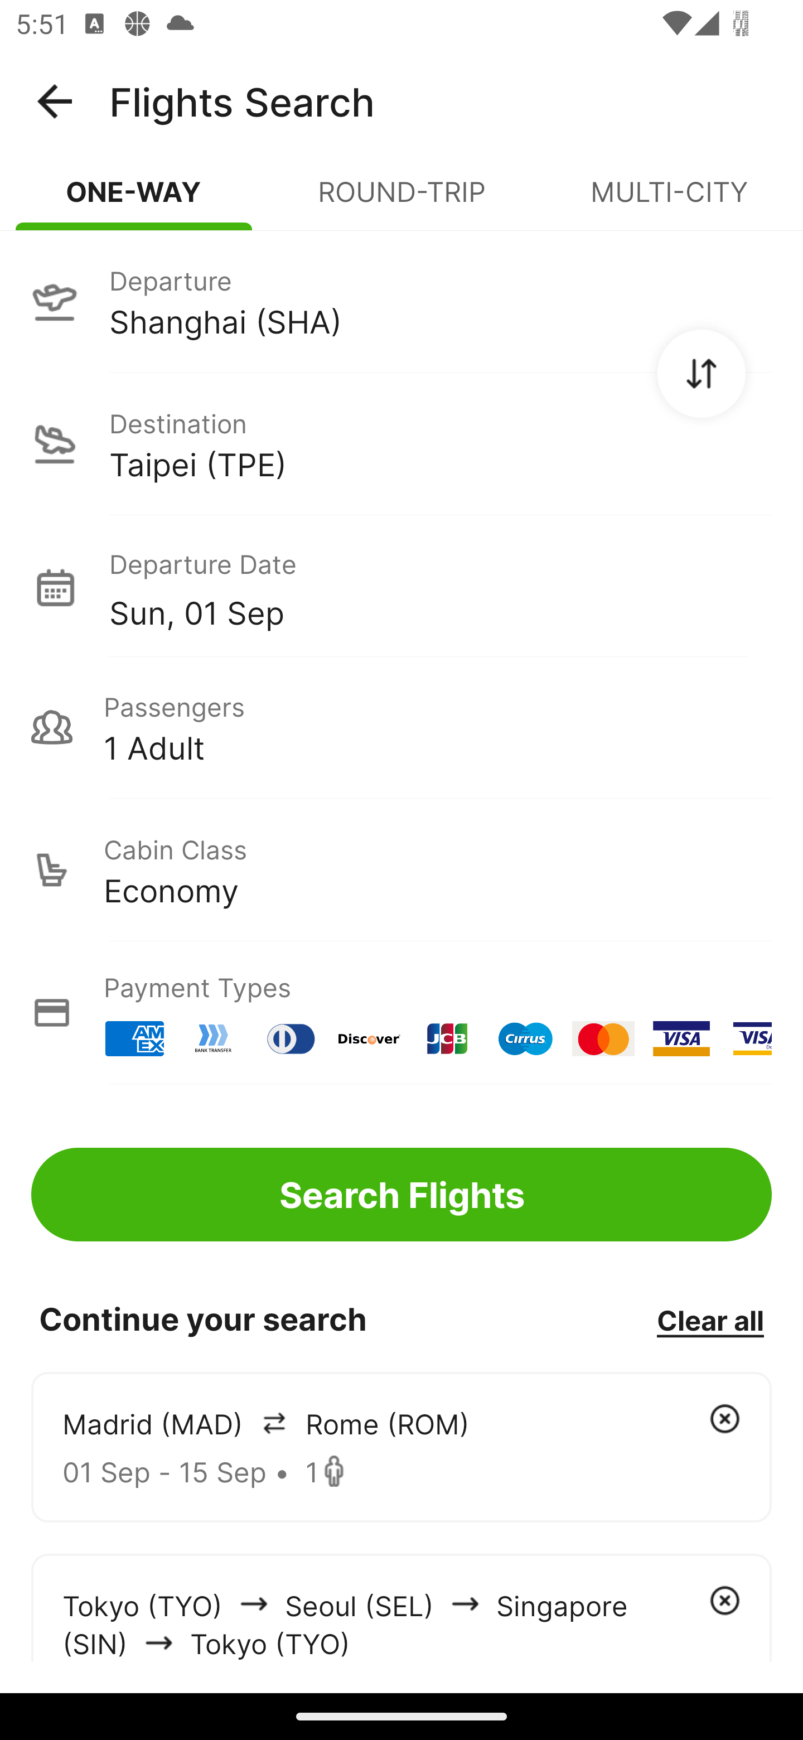 This screenshot has width=803, height=1740. What do you see at coordinates (401, 1013) in the screenshot?
I see `Payment Types` at bounding box center [401, 1013].